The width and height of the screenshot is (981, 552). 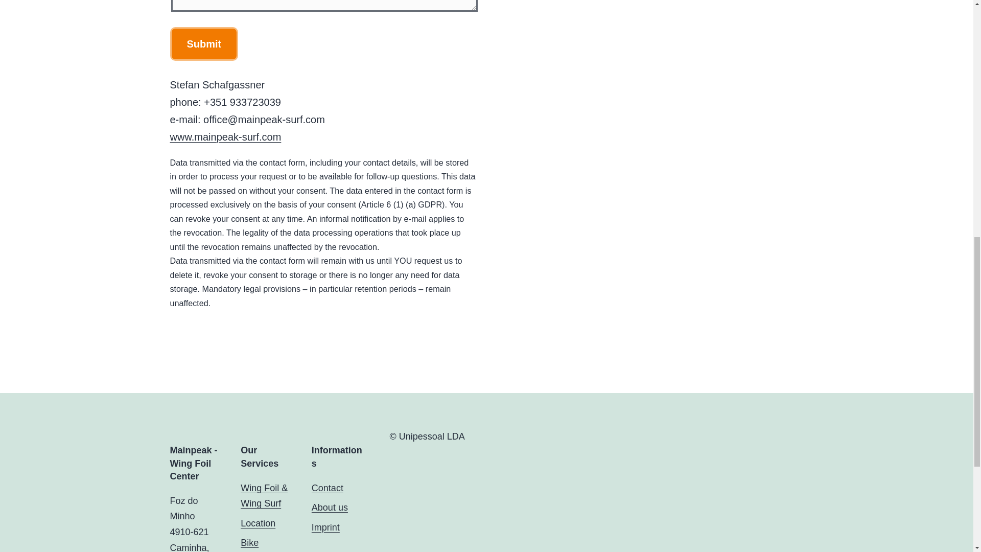 What do you see at coordinates (328, 488) in the screenshot?
I see `Contact` at bounding box center [328, 488].